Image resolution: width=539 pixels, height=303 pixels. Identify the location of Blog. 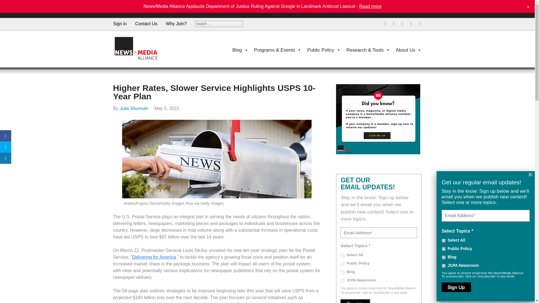
(237, 50).